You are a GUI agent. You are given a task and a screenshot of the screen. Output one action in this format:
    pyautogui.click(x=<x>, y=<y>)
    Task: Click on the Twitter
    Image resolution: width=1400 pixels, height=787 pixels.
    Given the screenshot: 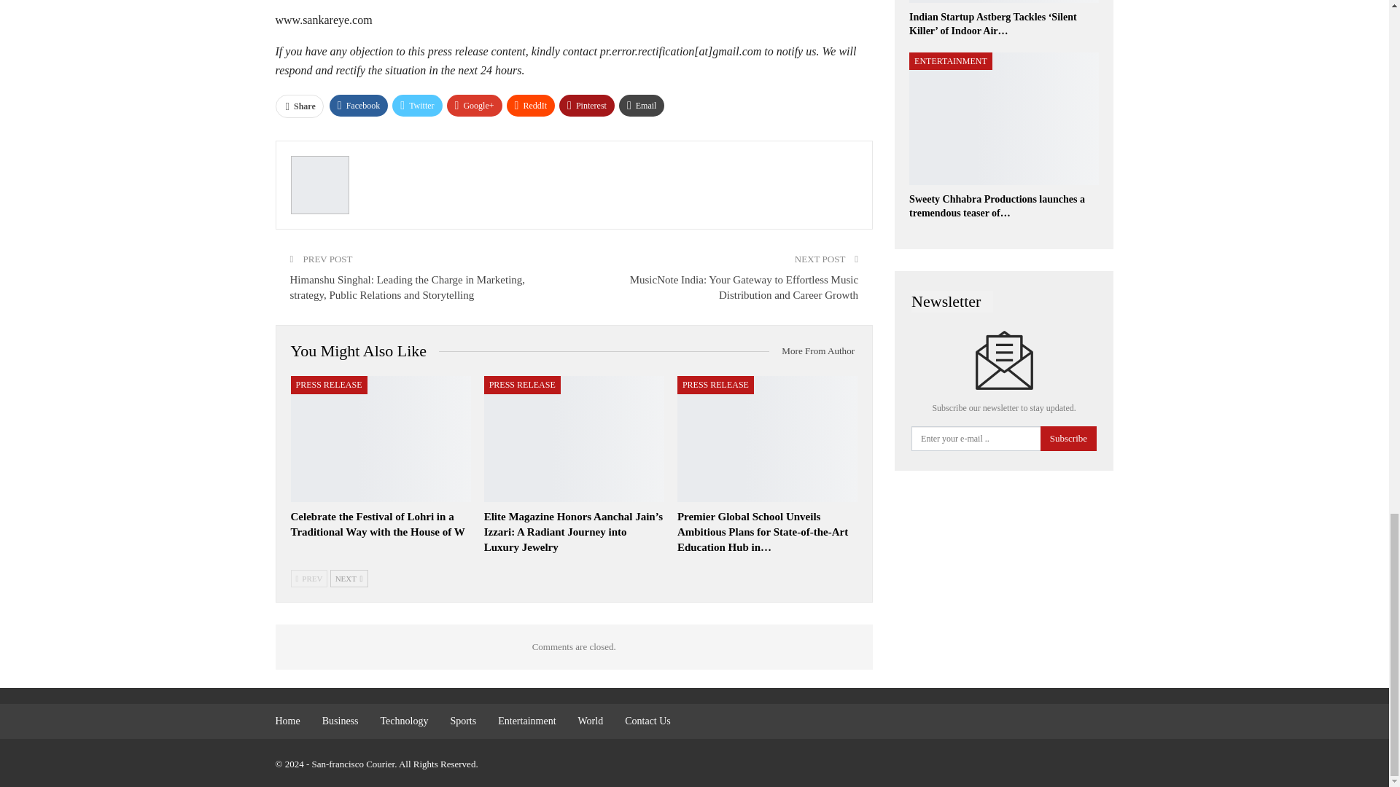 What is the action you would take?
    pyautogui.click(x=417, y=105)
    